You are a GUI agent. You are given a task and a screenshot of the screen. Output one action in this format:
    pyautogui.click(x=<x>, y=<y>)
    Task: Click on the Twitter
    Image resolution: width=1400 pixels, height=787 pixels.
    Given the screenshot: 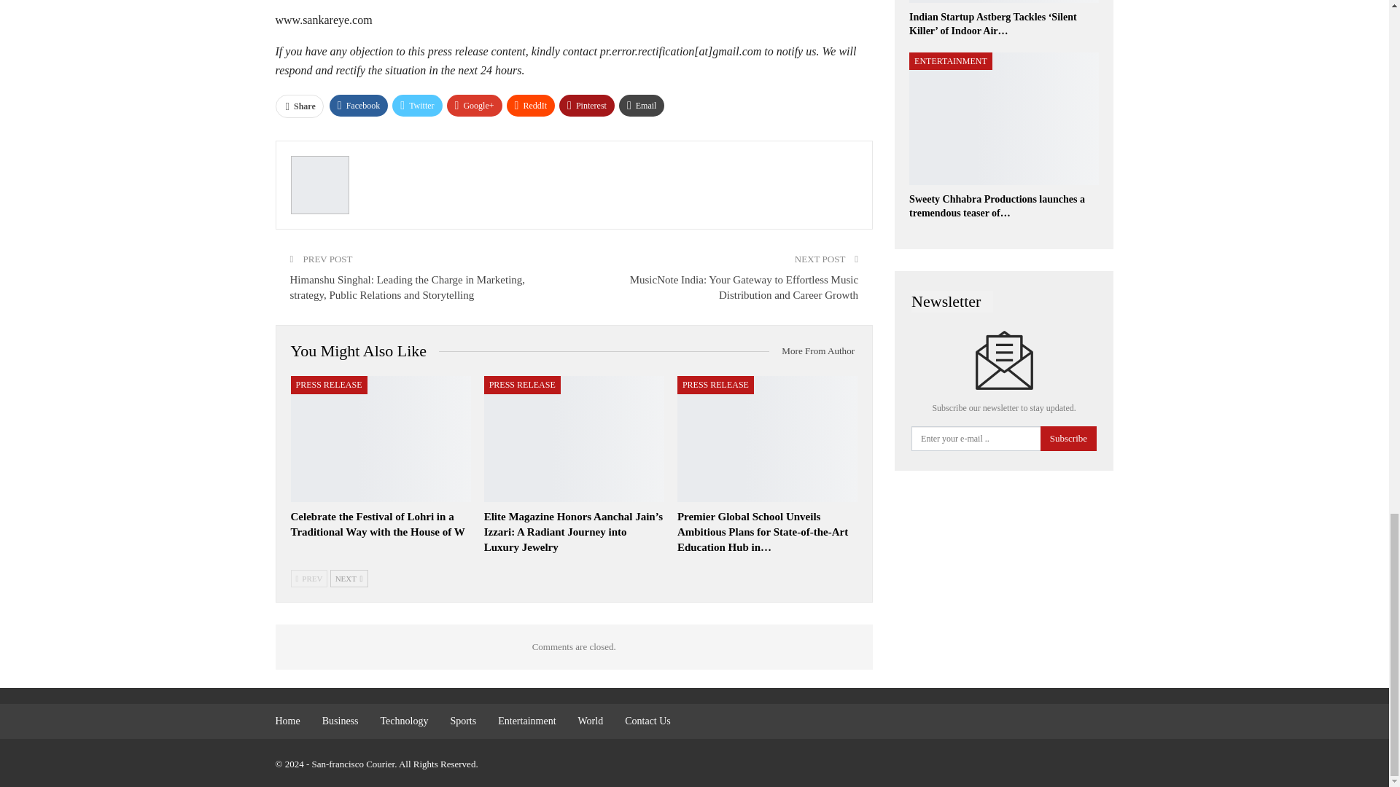 What is the action you would take?
    pyautogui.click(x=417, y=105)
    